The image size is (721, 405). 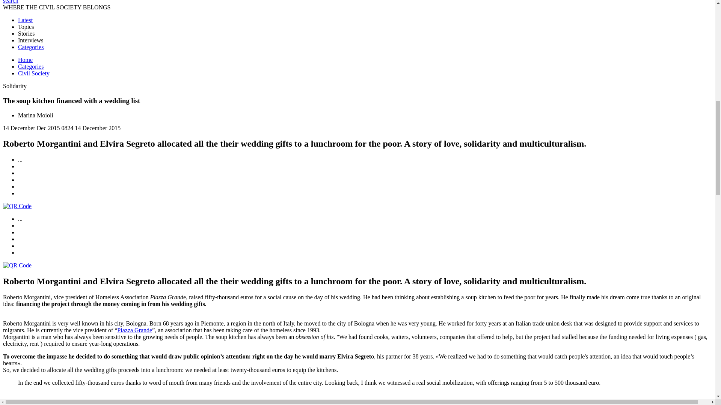 What do you see at coordinates (11, 1) in the screenshot?
I see `Search on Vita International` at bounding box center [11, 1].